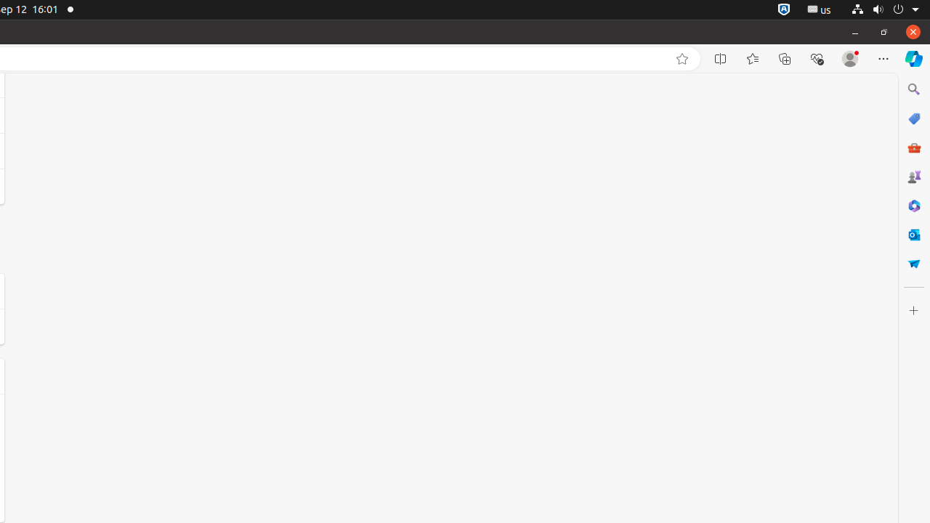 This screenshot has height=523, width=930. What do you see at coordinates (914, 235) in the screenshot?
I see `Outlook` at bounding box center [914, 235].